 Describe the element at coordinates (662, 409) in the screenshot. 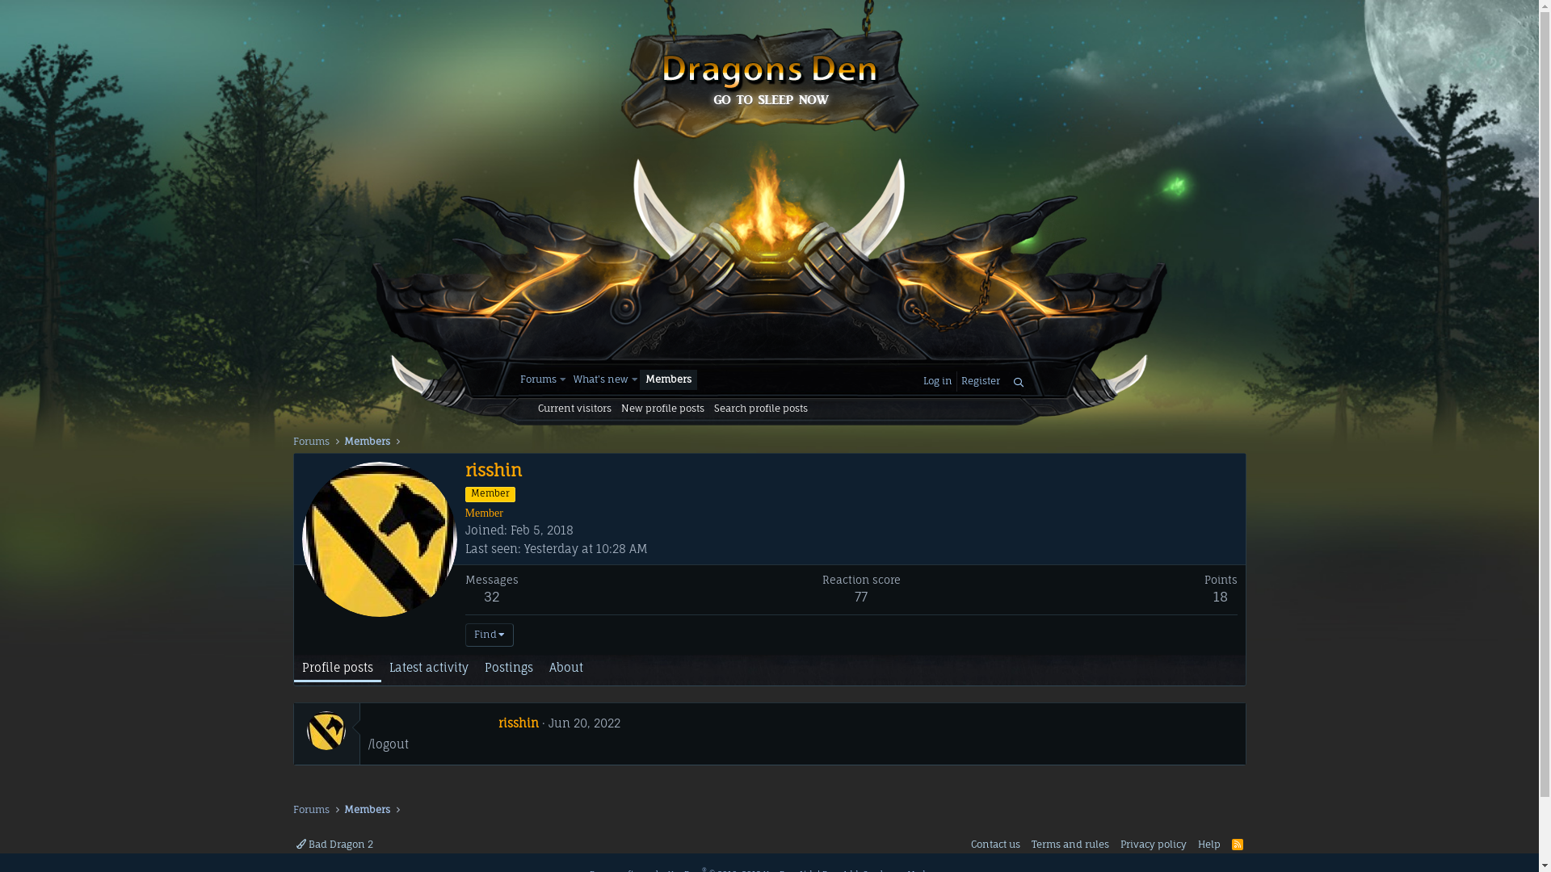

I see `New profile posts` at that location.